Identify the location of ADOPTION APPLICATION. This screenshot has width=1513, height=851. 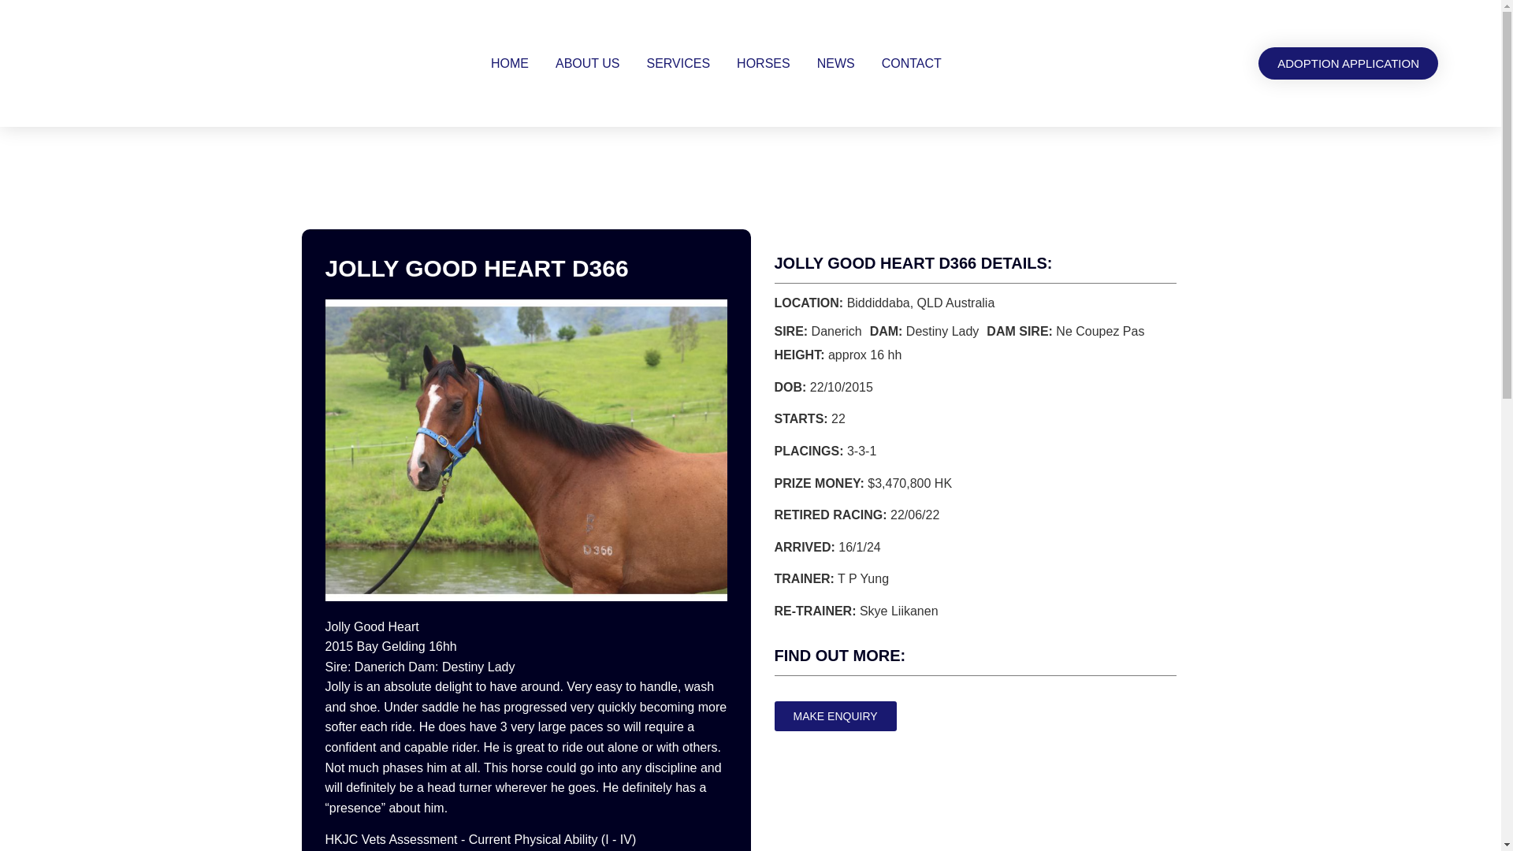
(1348, 63).